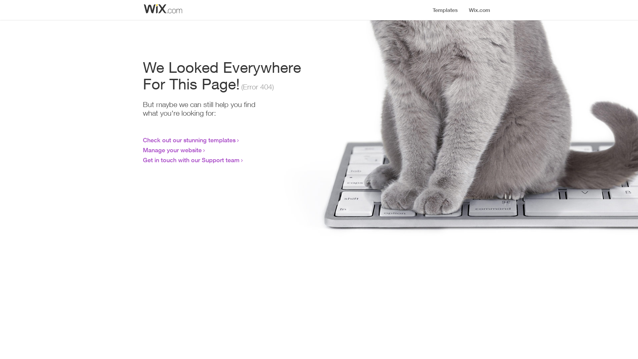  I want to click on Manage your website, so click(172, 150).